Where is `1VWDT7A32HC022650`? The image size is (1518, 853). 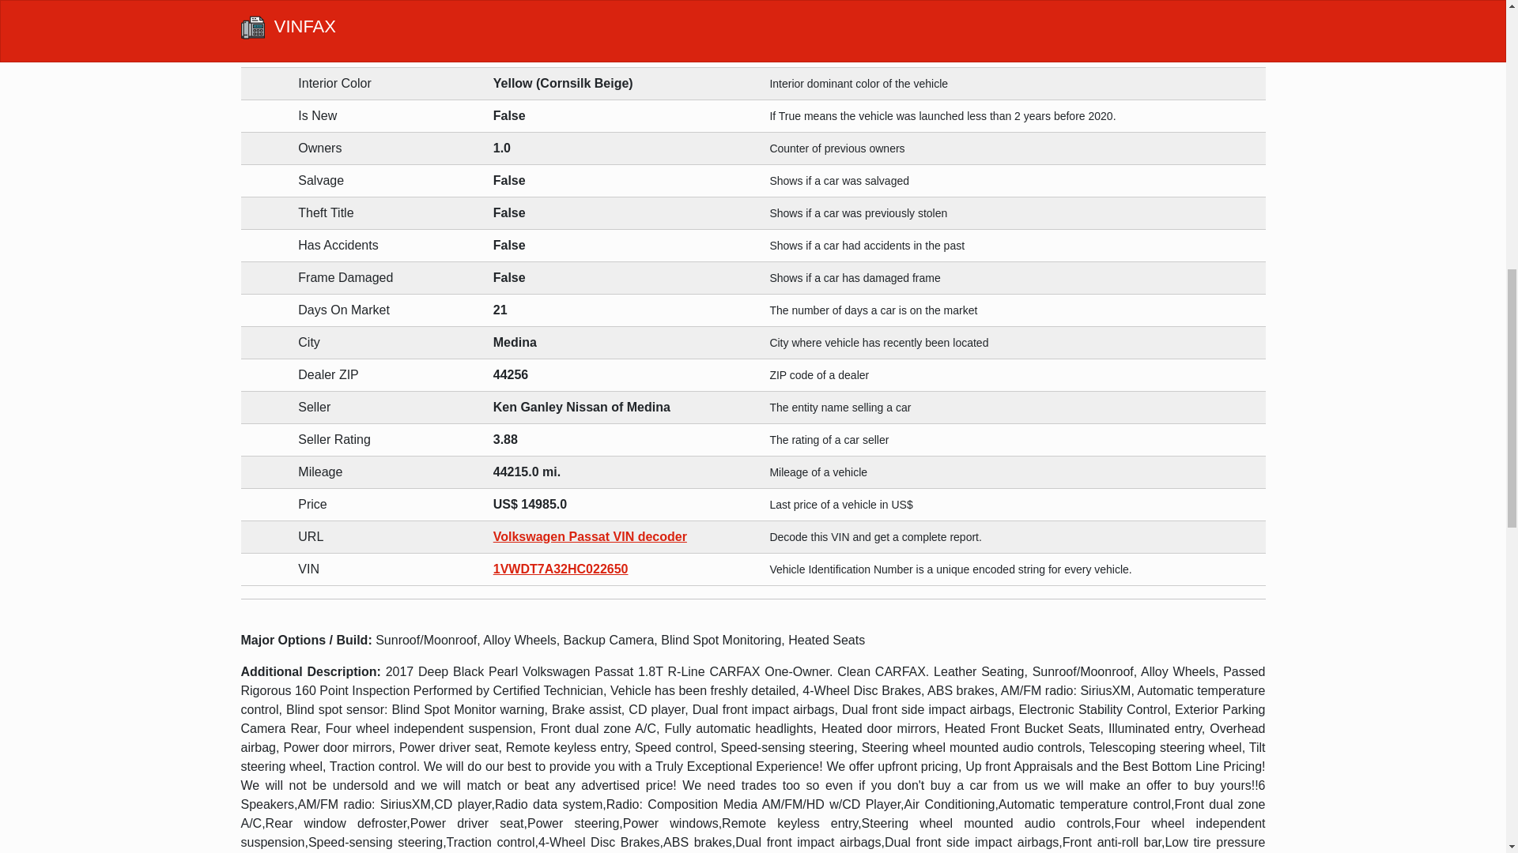
1VWDT7A32HC022650 is located at coordinates (561, 569).